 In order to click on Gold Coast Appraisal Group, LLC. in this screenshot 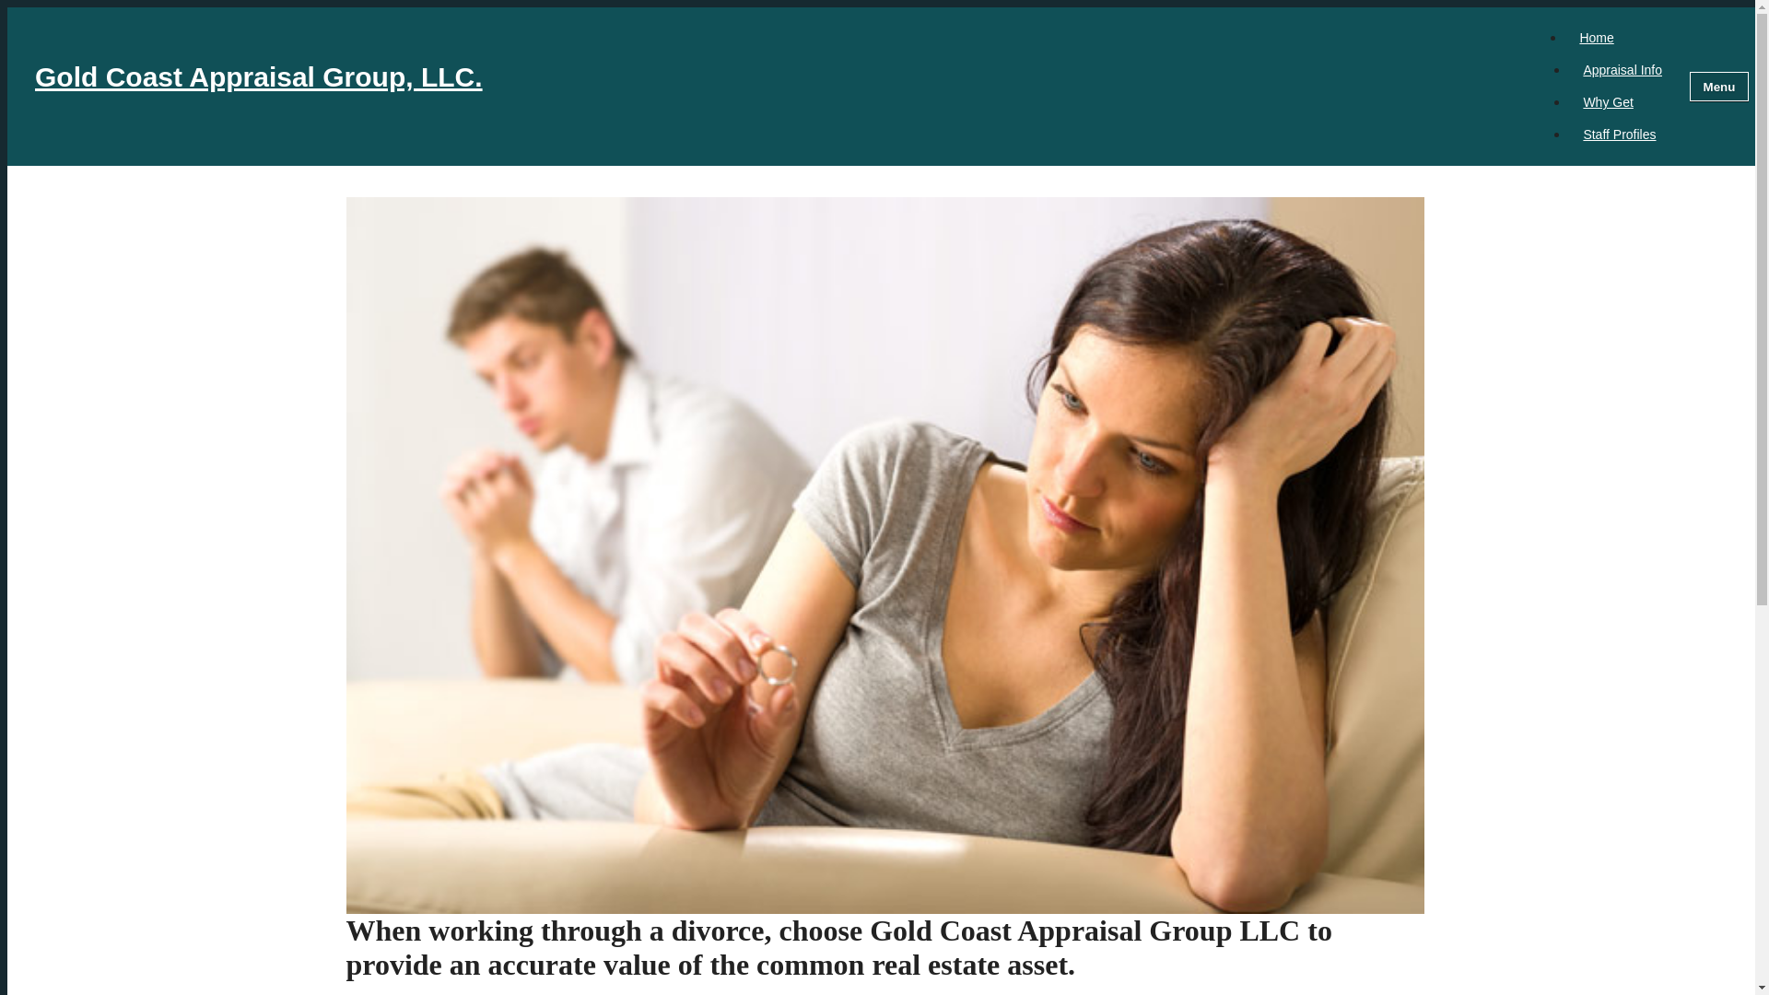, I will do `click(781, 87)`.